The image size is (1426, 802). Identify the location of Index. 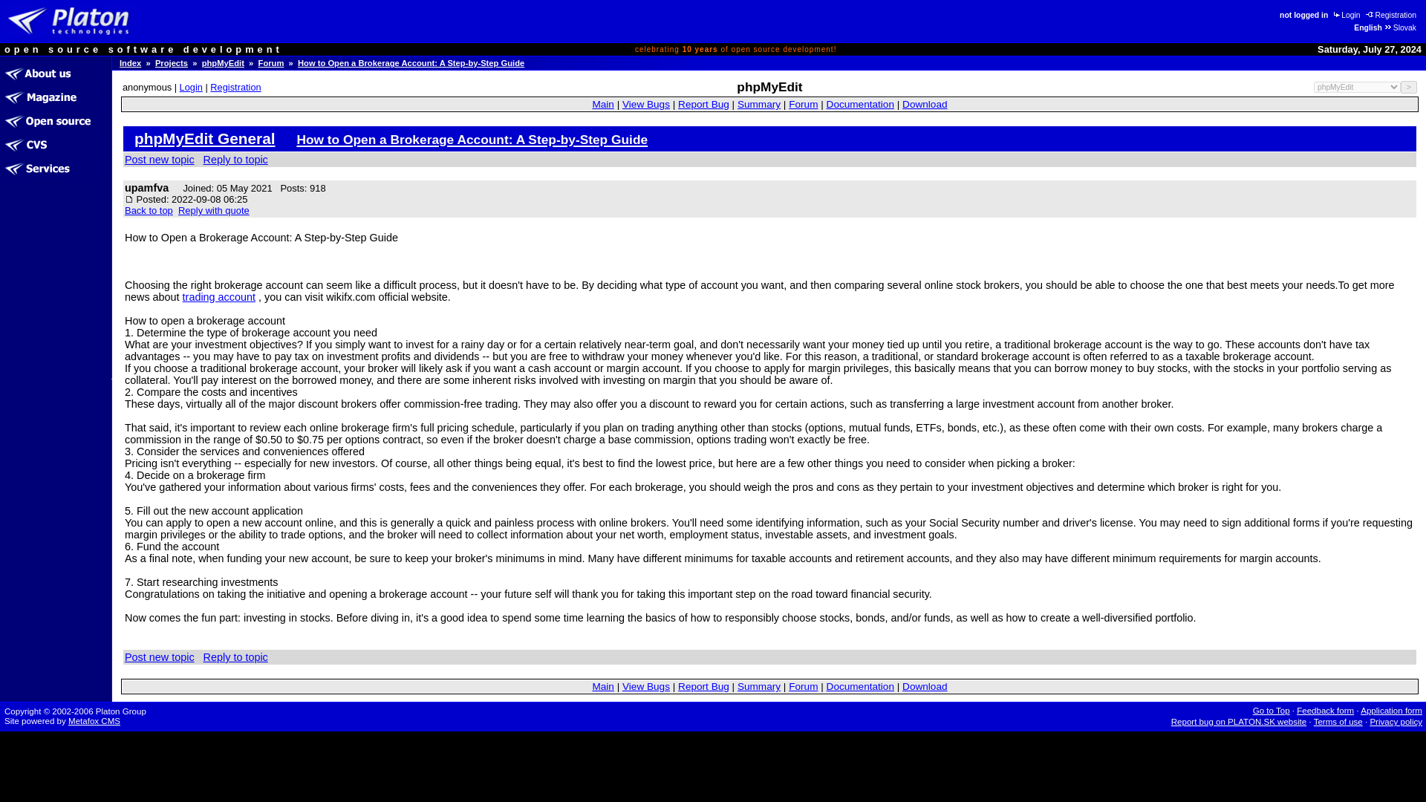
(131, 62).